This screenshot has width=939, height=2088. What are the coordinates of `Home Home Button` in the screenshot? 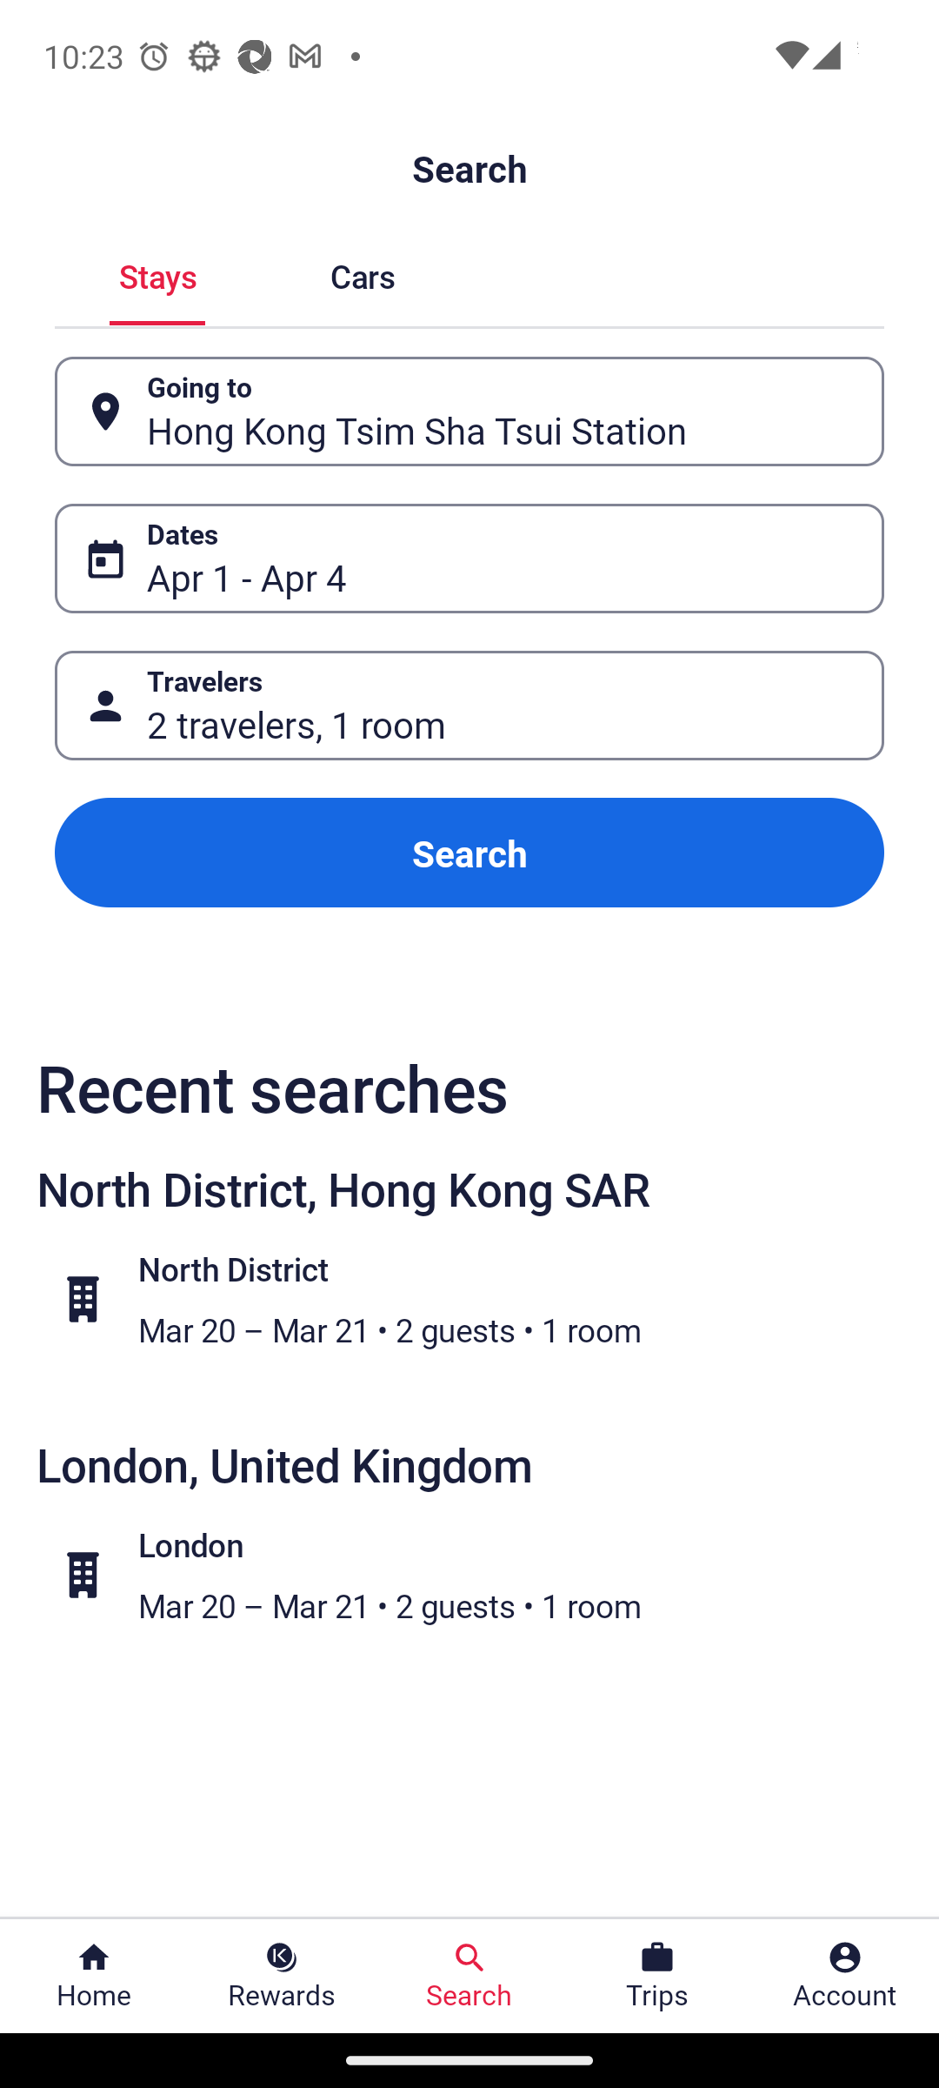 It's located at (94, 1976).